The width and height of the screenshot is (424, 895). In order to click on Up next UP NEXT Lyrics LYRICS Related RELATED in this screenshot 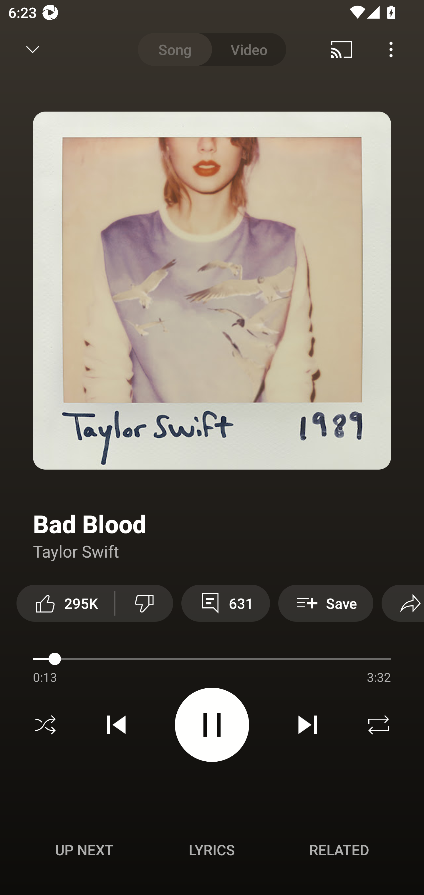, I will do `click(212, 851)`.